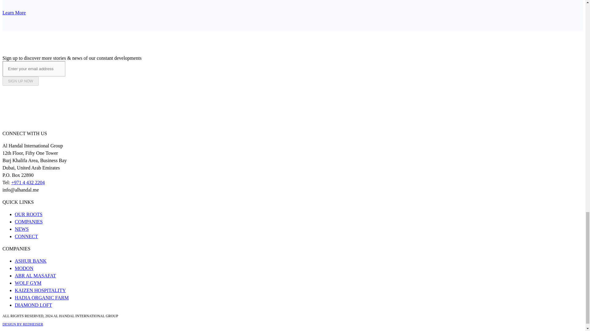 The image size is (590, 331). I want to click on HADIA ORGANIC FARM, so click(42, 298).